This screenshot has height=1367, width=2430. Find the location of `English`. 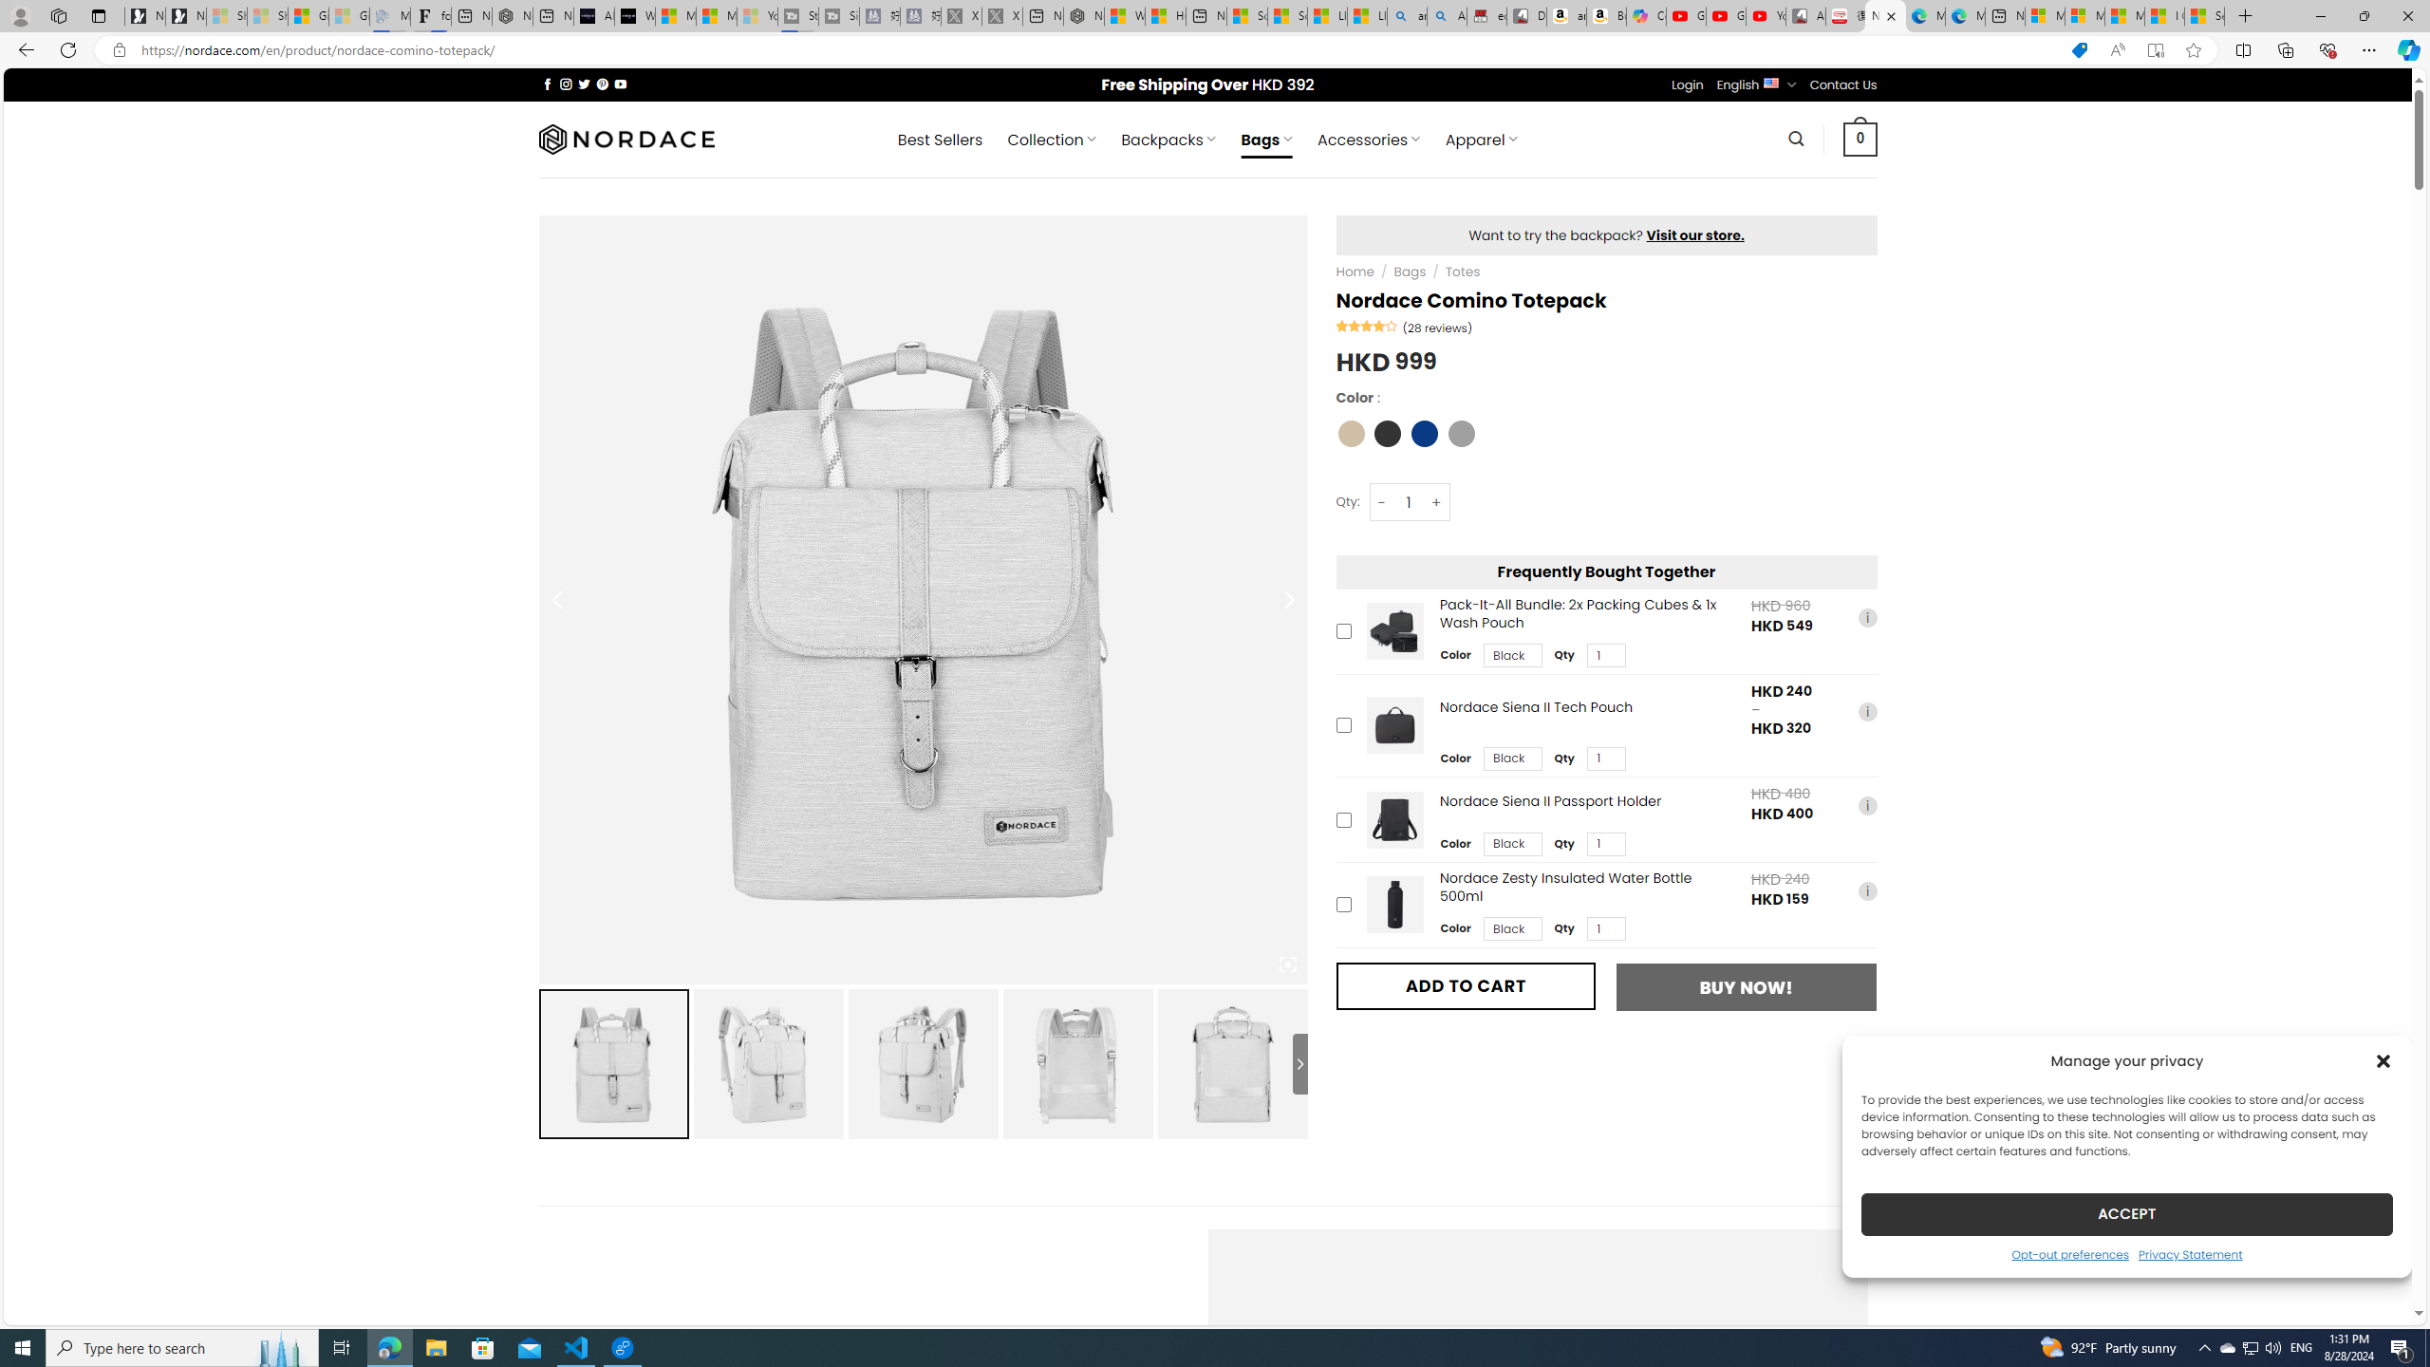

English is located at coordinates (1771, 82).